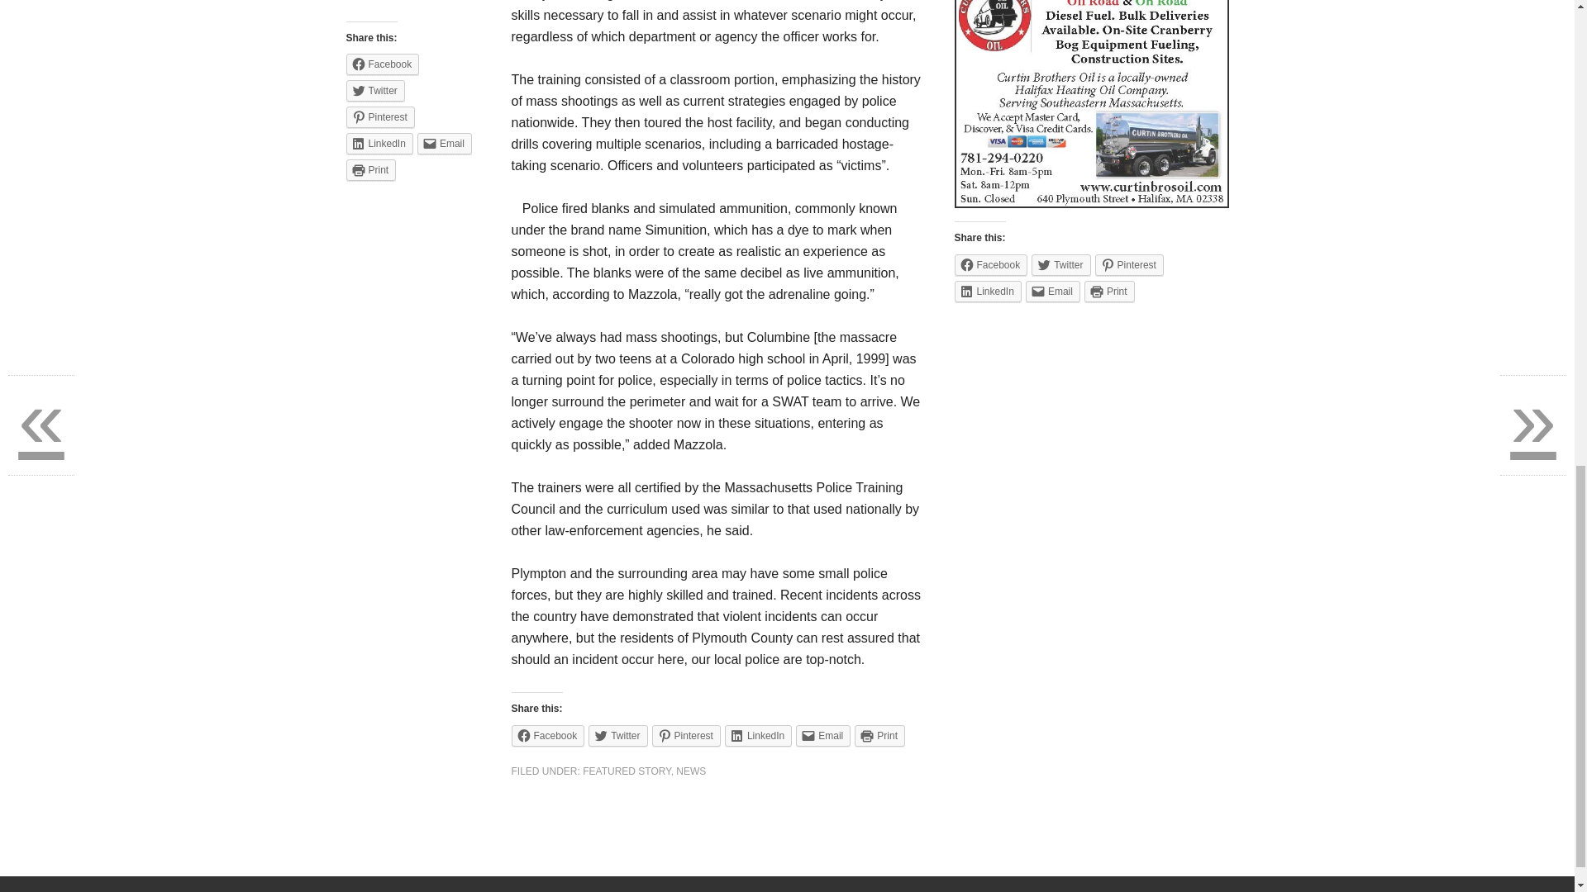 Image resolution: width=1587 pixels, height=892 pixels. Describe the element at coordinates (382, 64) in the screenshot. I see `Click to share on Facebook` at that location.